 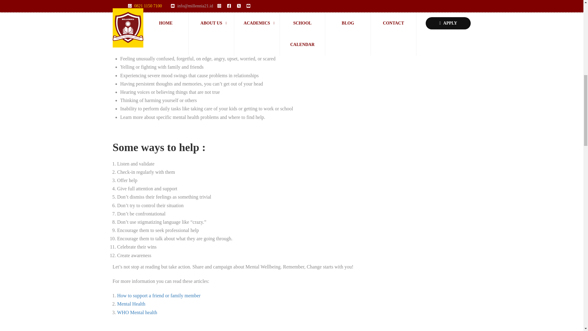 What do you see at coordinates (138, 312) in the screenshot?
I see `WHO Mental health ` at bounding box center [138, 312].